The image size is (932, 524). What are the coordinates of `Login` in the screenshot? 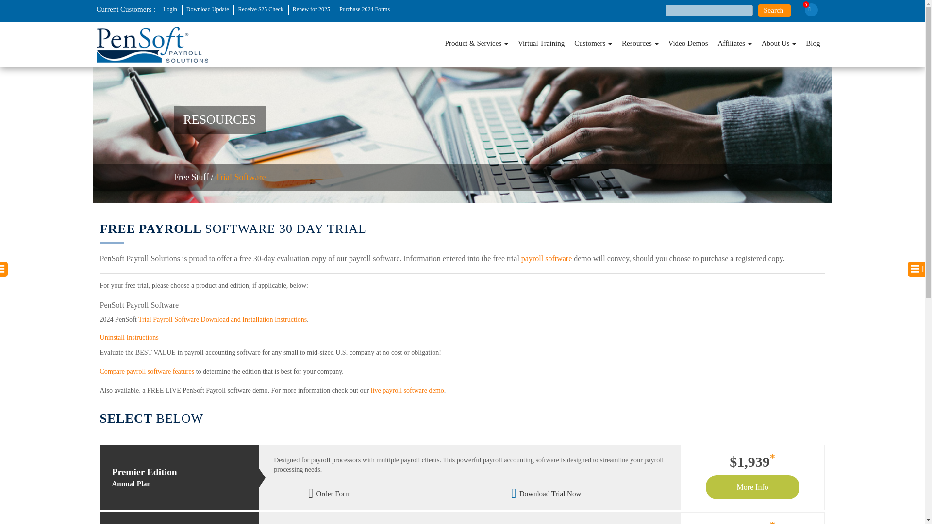 It's located at (170, 10).